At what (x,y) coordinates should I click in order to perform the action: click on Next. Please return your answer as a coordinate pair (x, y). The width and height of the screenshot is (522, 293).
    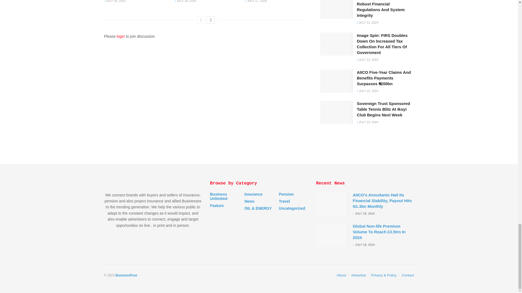
    Looking at the image, I should click on (210, 20).